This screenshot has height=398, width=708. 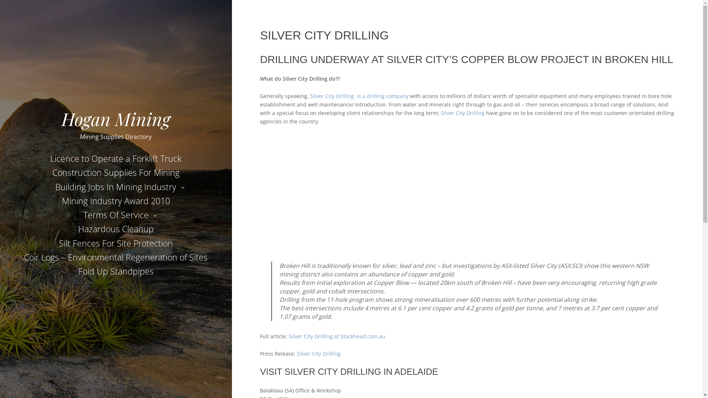 What do you see at coordinates (116, 229) in the screenshot?
I see `Hazardous Cleanup` at bounding box center [116, 229].